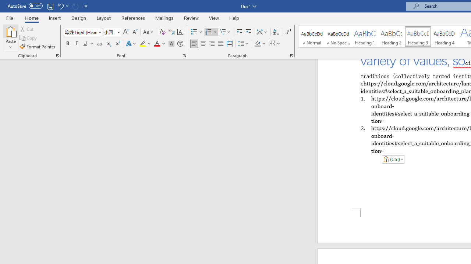 Image resolution: width=471 pixels, height=264 pixels. I want to click on Distributed, so click(230, 44).